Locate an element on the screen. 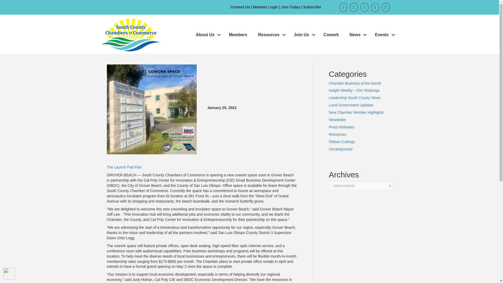 Image resolution: width=503 pixels, height=283 pixels. Join Us is located at coordinates (303, 35).